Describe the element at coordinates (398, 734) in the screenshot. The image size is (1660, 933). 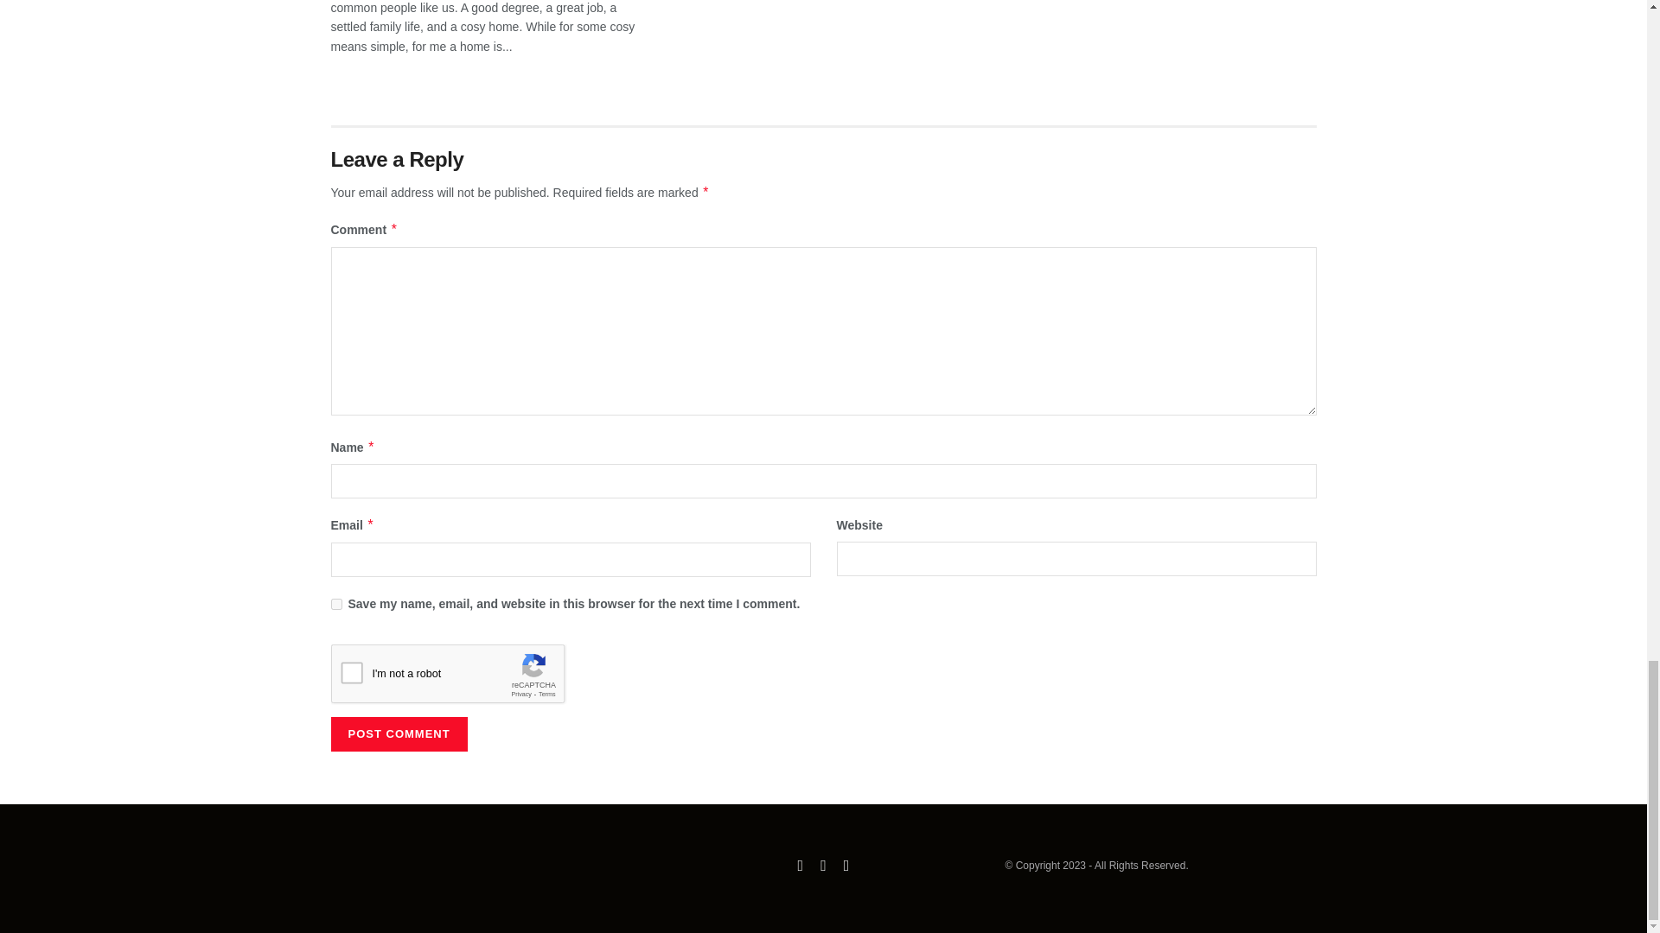
I see `Post Comment` at that location.